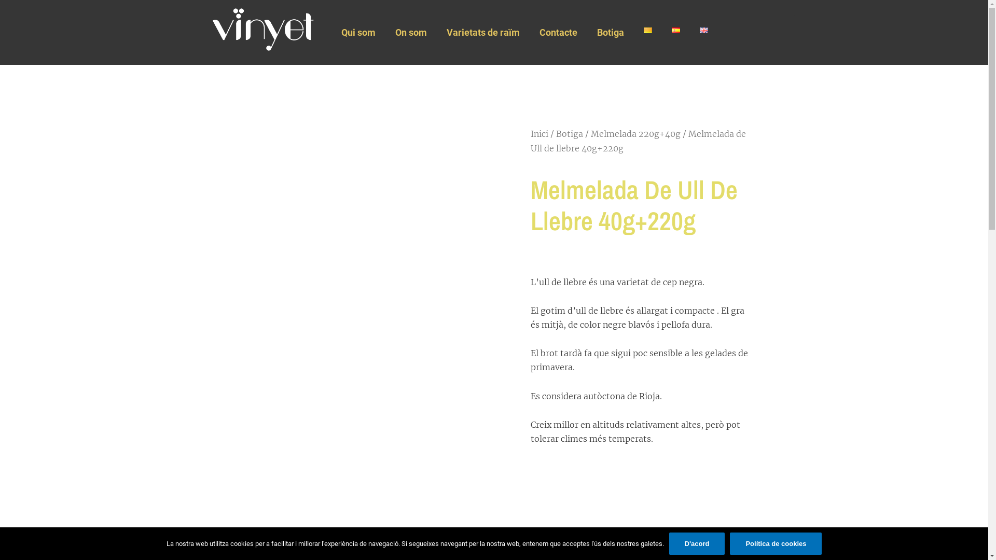  What do you see at coordinates (411, 33) in the screenshot?
I see `On som` at bounding box center [411, 33].